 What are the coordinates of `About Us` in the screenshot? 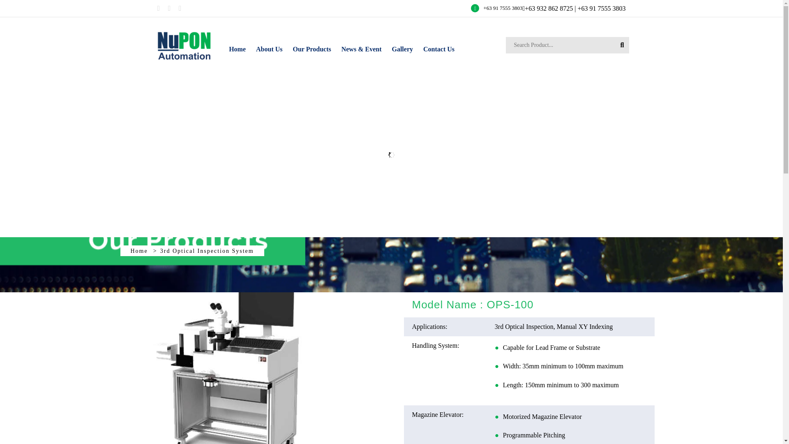 It's located at (269, 48).